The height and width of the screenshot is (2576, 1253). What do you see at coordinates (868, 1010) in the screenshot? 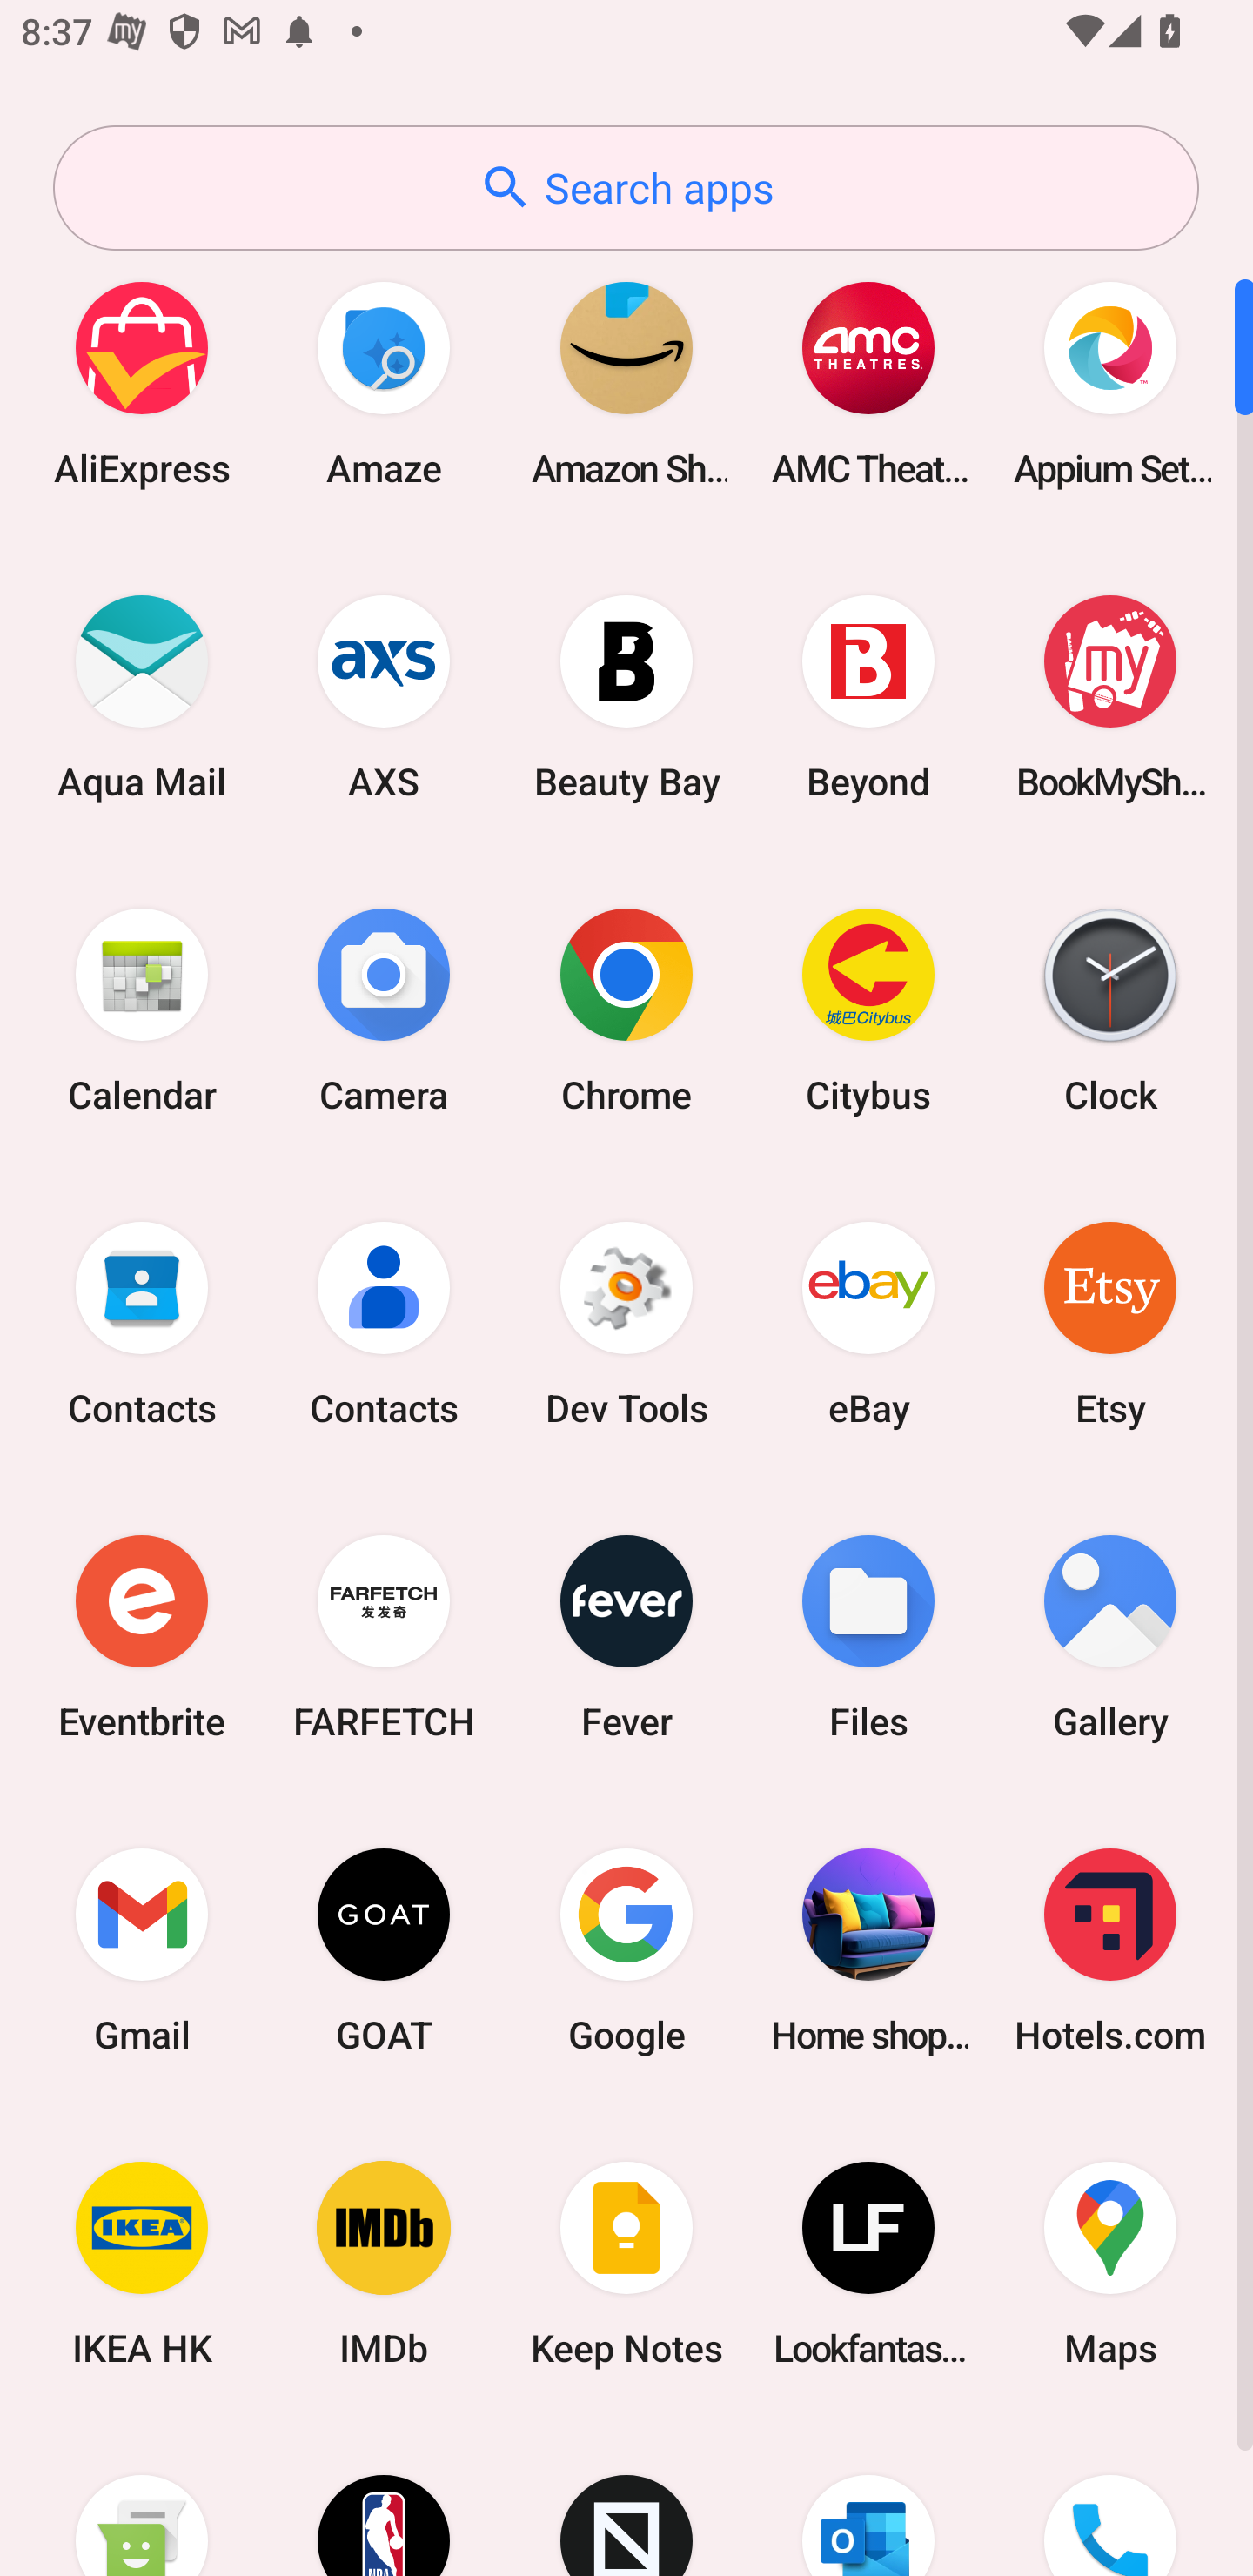
I see `Citybus` at bounding box center [868, 1010].